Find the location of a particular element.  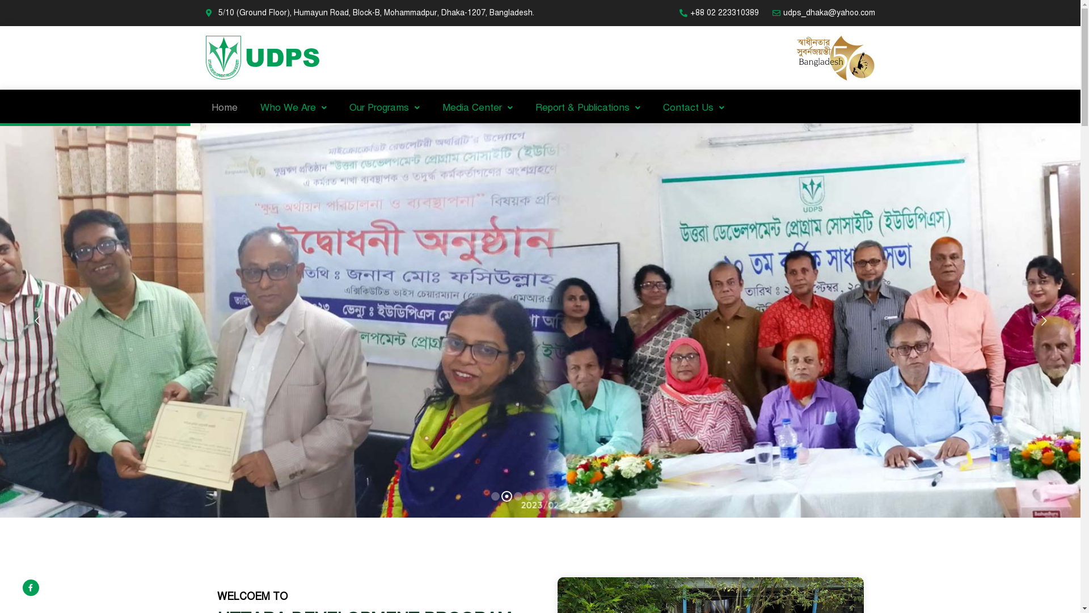

udps_dhaka@yahoo.com is located at coordinates (822, 13).